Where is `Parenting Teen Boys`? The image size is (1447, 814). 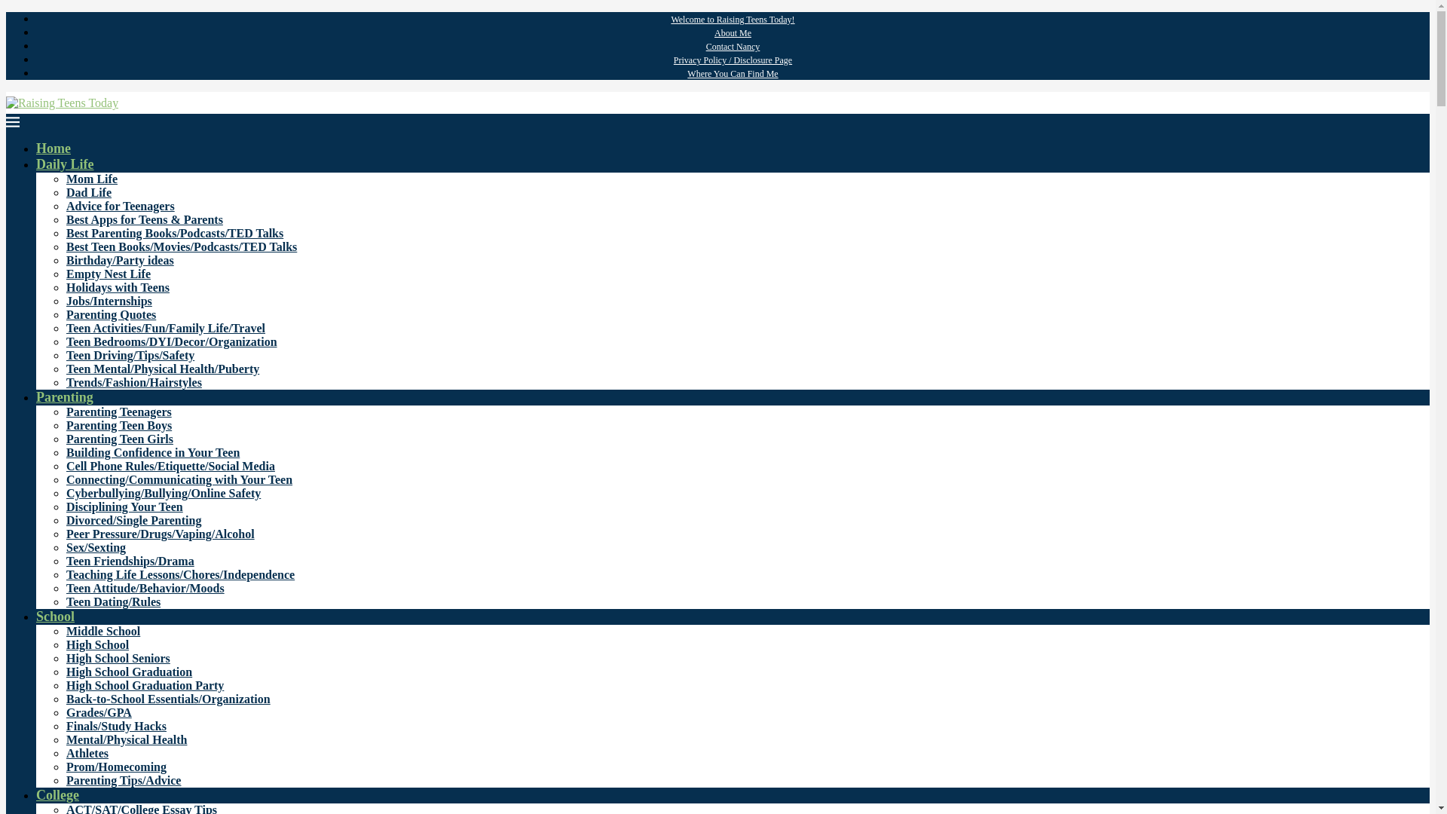
Parenting Teen Boys is located at coordinates (119, 425).